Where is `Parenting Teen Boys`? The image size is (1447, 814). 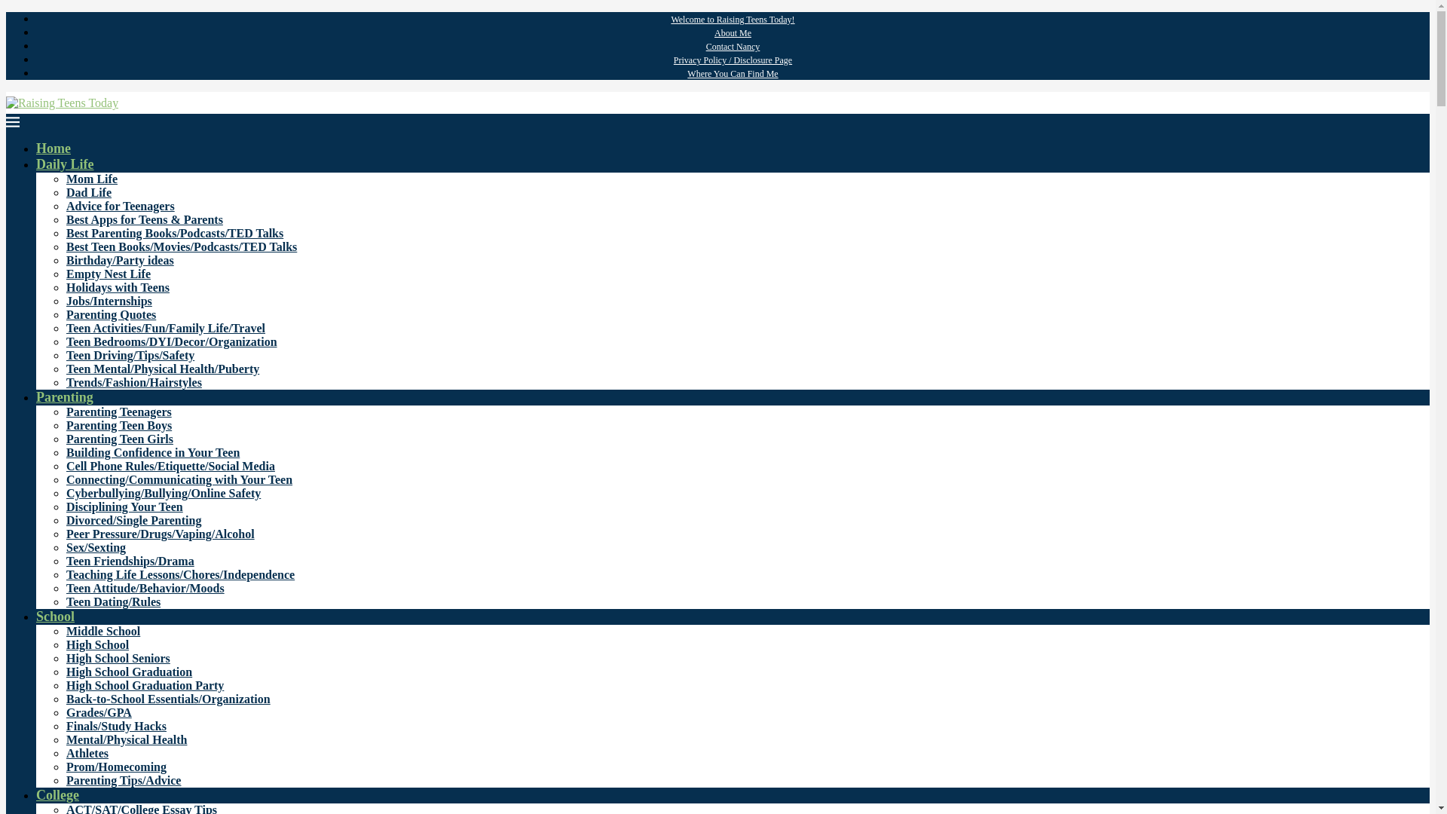
Parenting Teen Boys is located at coordinates (119, 425).